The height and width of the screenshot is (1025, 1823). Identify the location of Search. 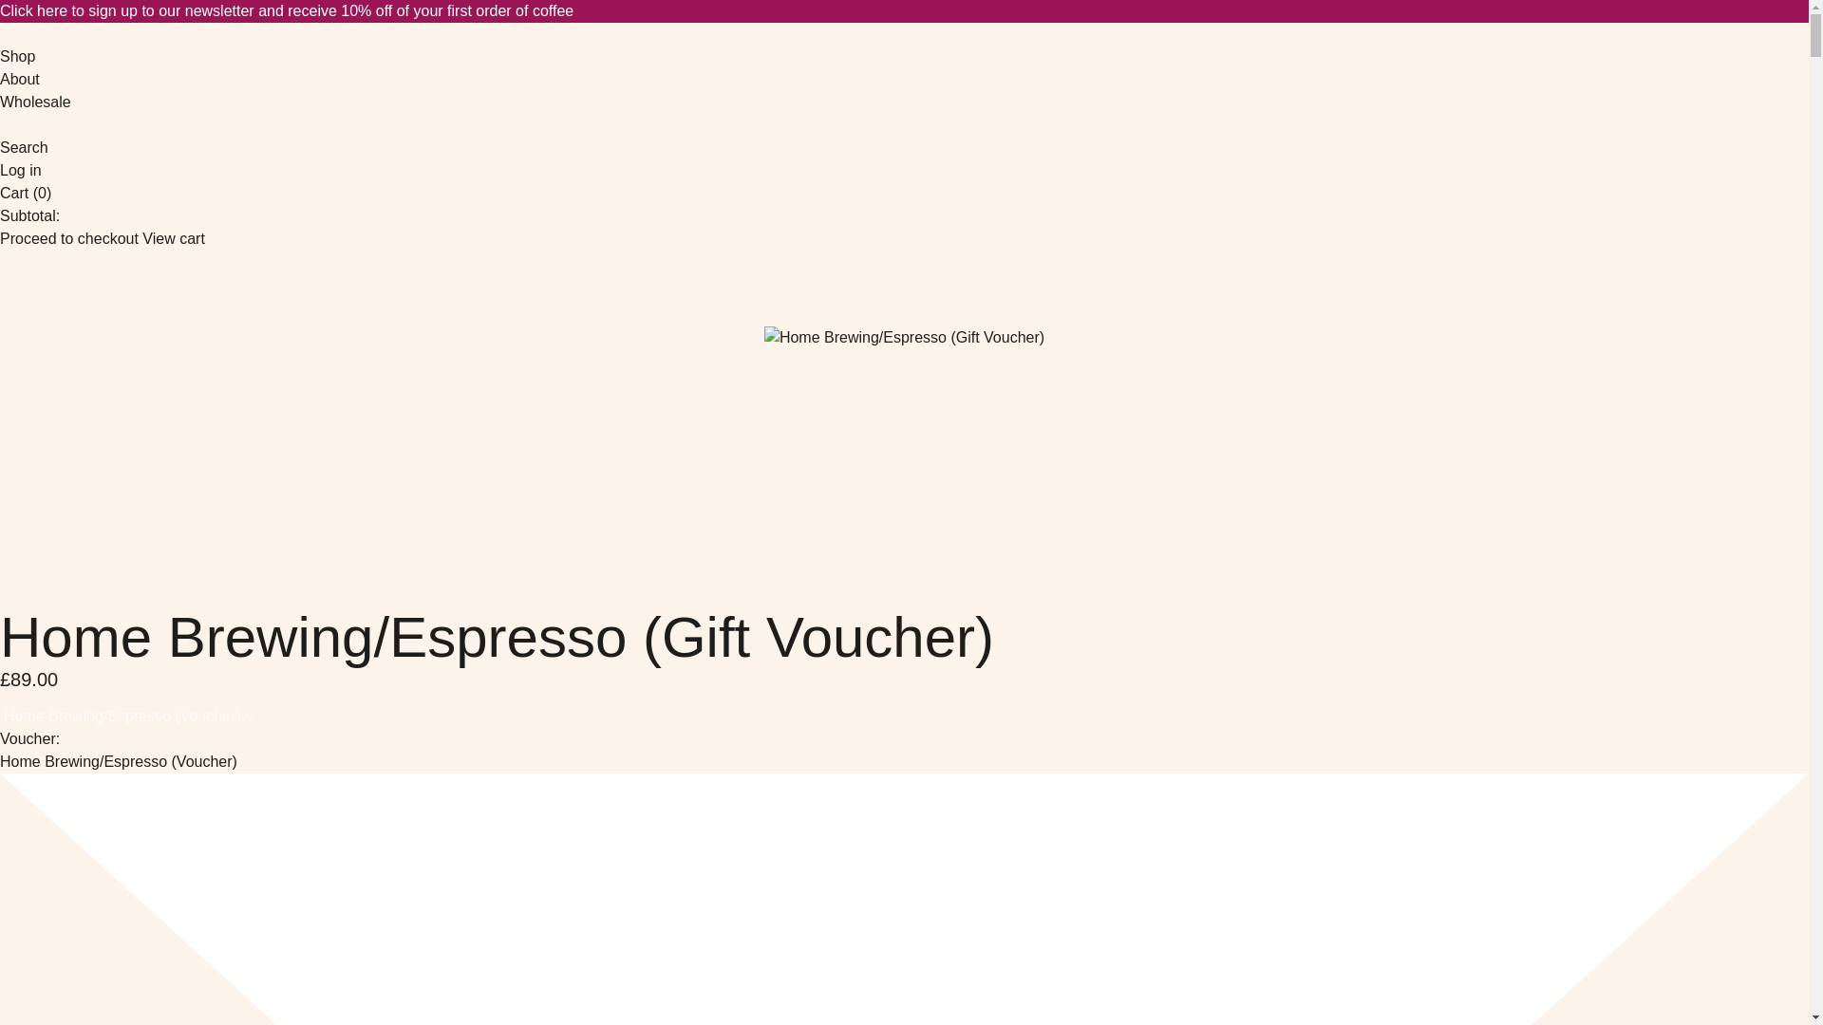
(25, 148).